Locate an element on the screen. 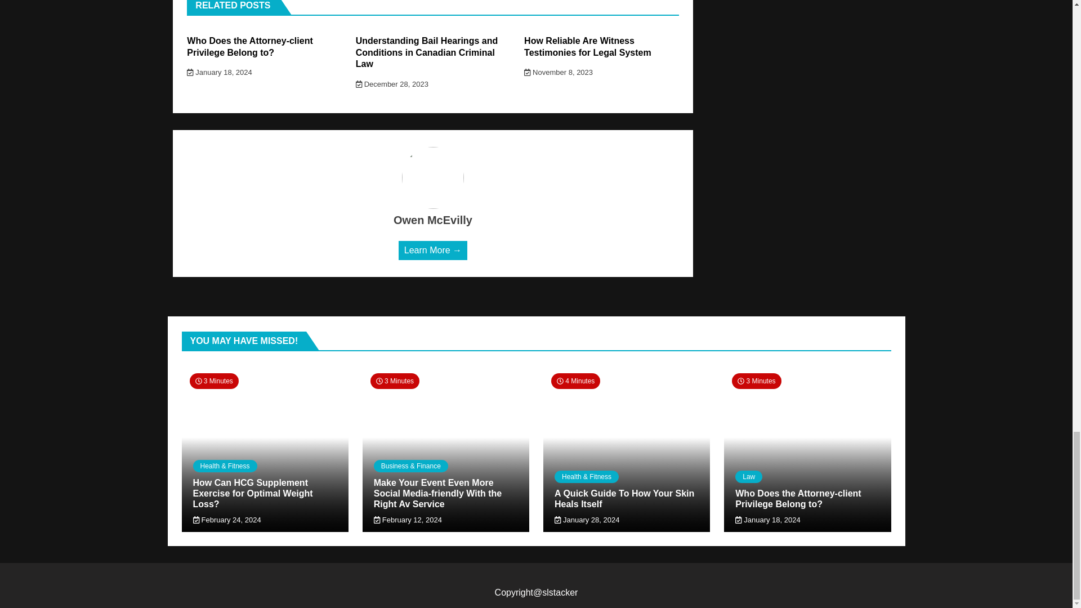 This screenshot has height=608, width=1081. Estimated Reading Time of Article is located at coordinates (395, 381).